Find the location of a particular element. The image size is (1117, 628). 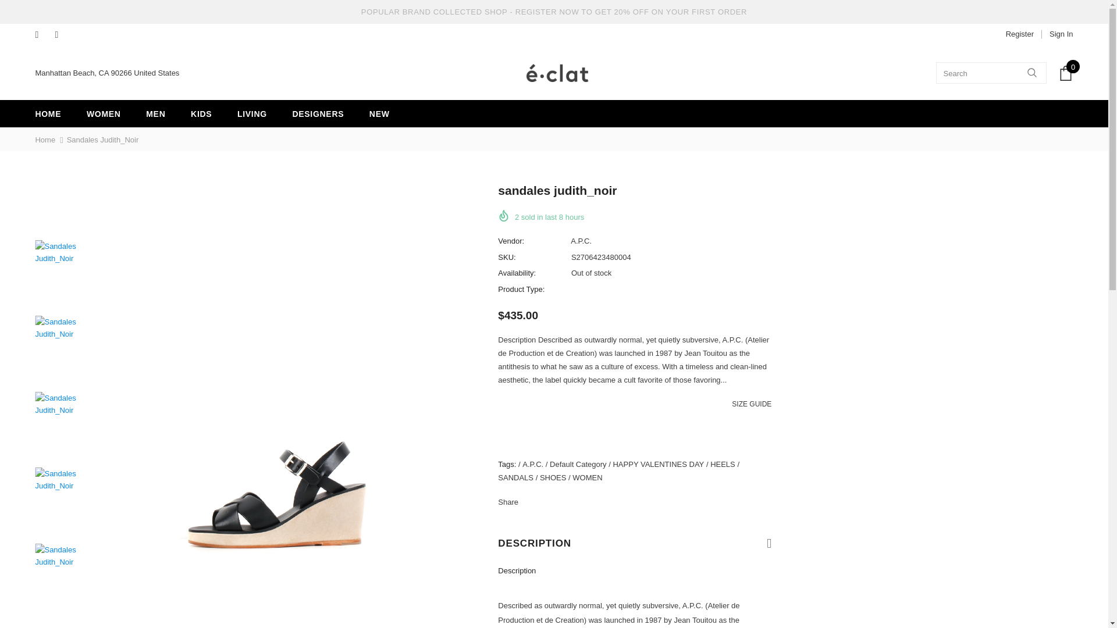

Logo is located at coordinates (557, 73).